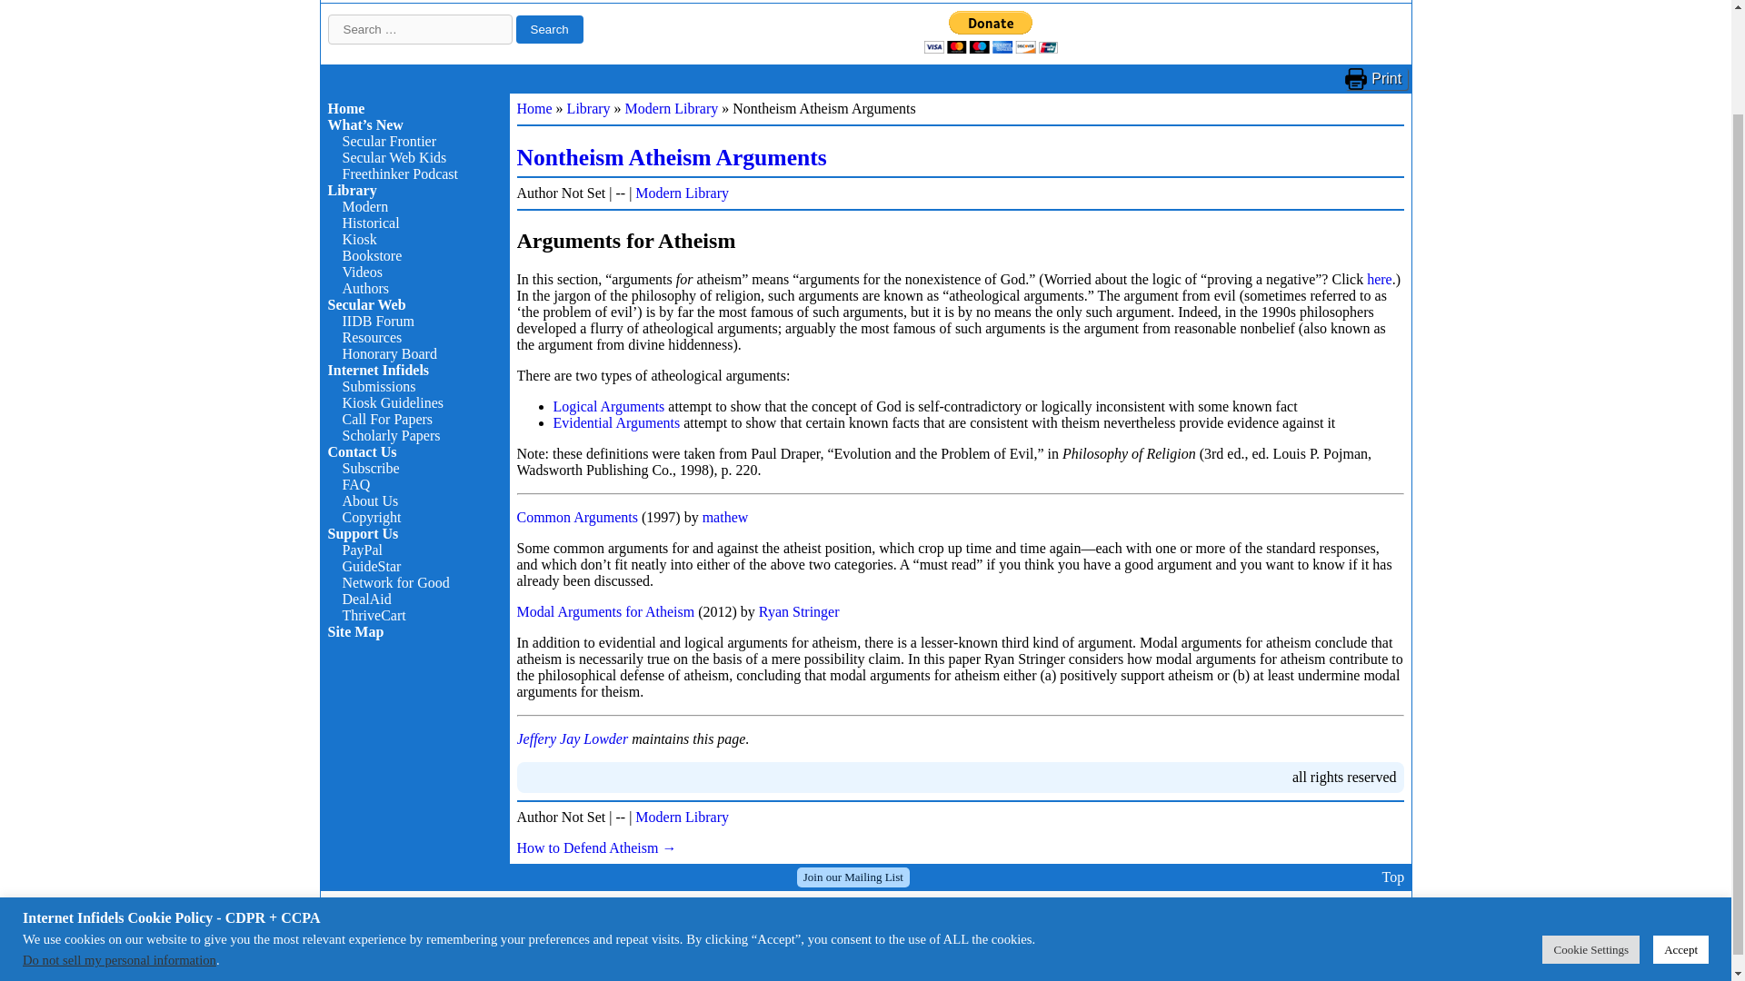 The image size is (1745, 981). Describe the element at coordinates (378, 369) in the screenshot. I see `Internet Infidels` at that location.